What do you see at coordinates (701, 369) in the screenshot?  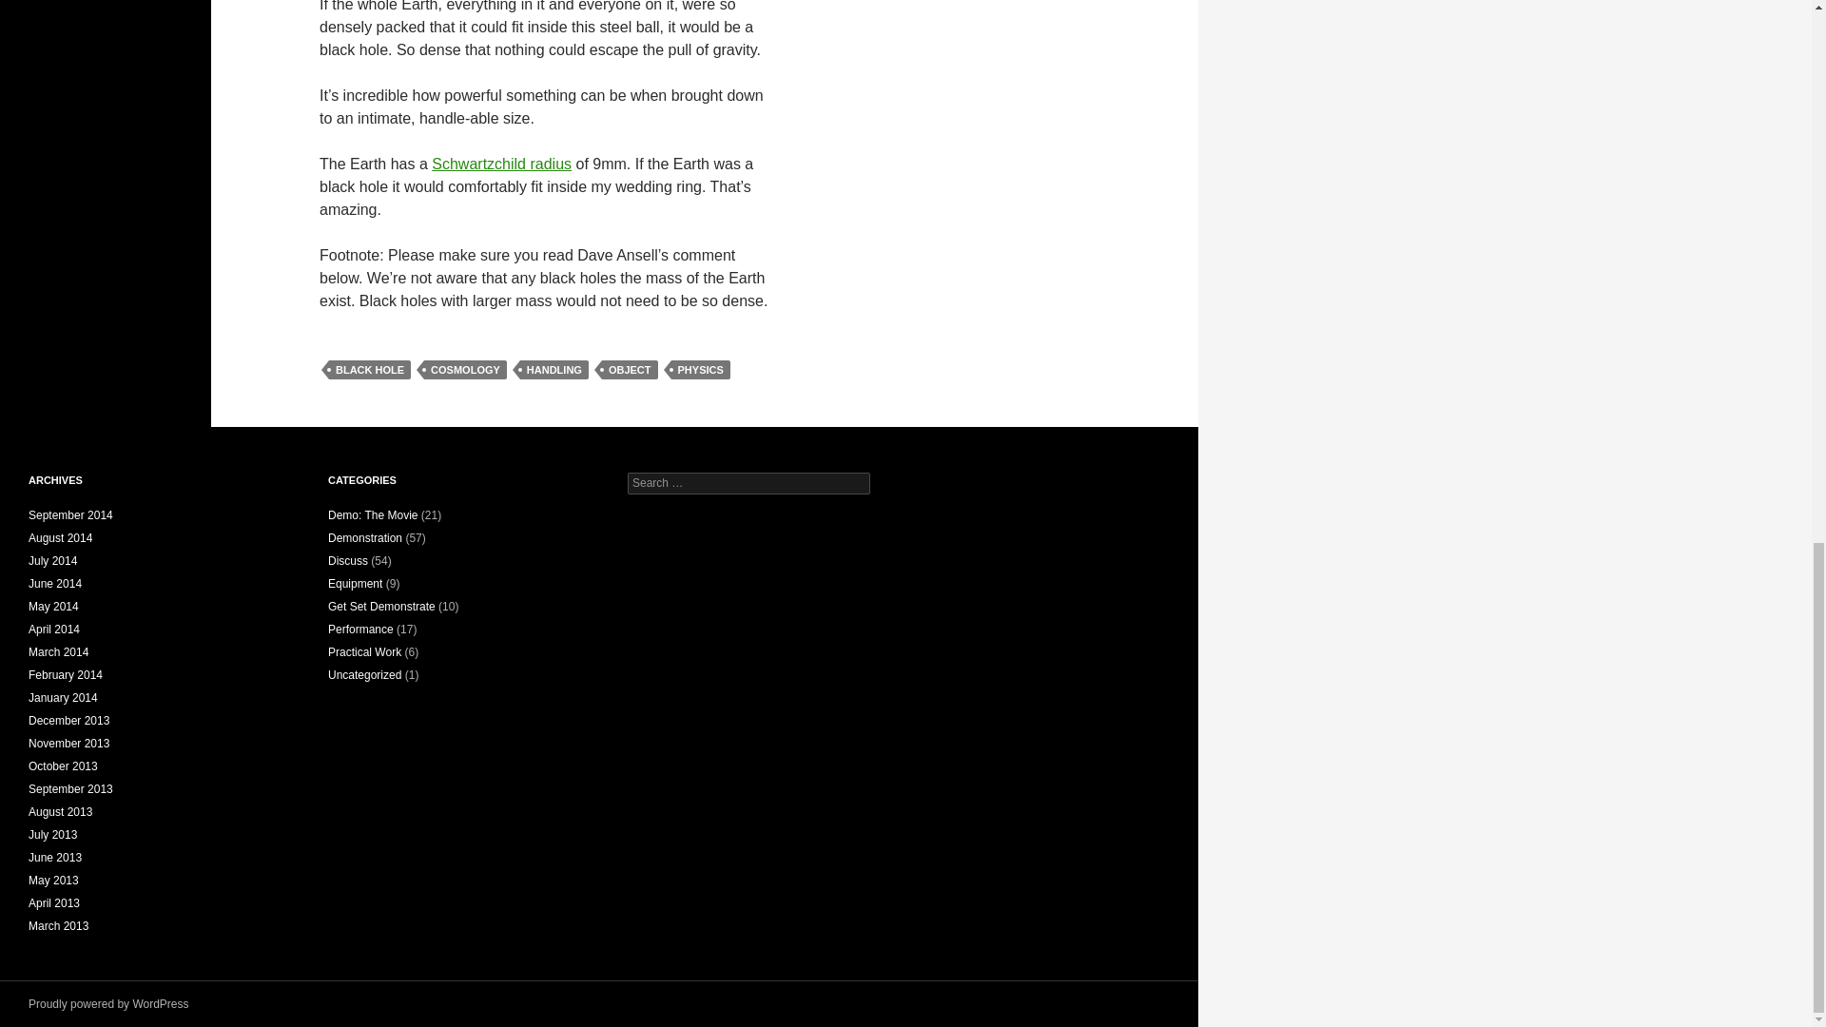 I see `PHYSICS` at bounding box center [701, 369].